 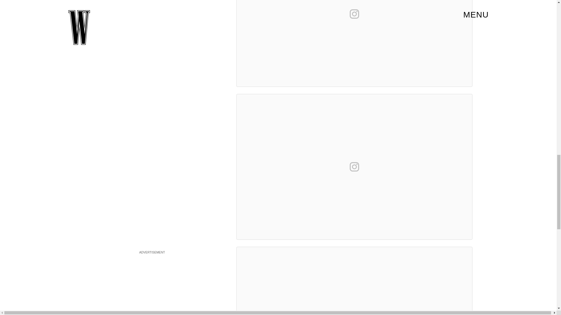 What do you see at coordinates (354, 167) in the screenshot?
I see `View on Instagram` at bounding box center [354, 167].